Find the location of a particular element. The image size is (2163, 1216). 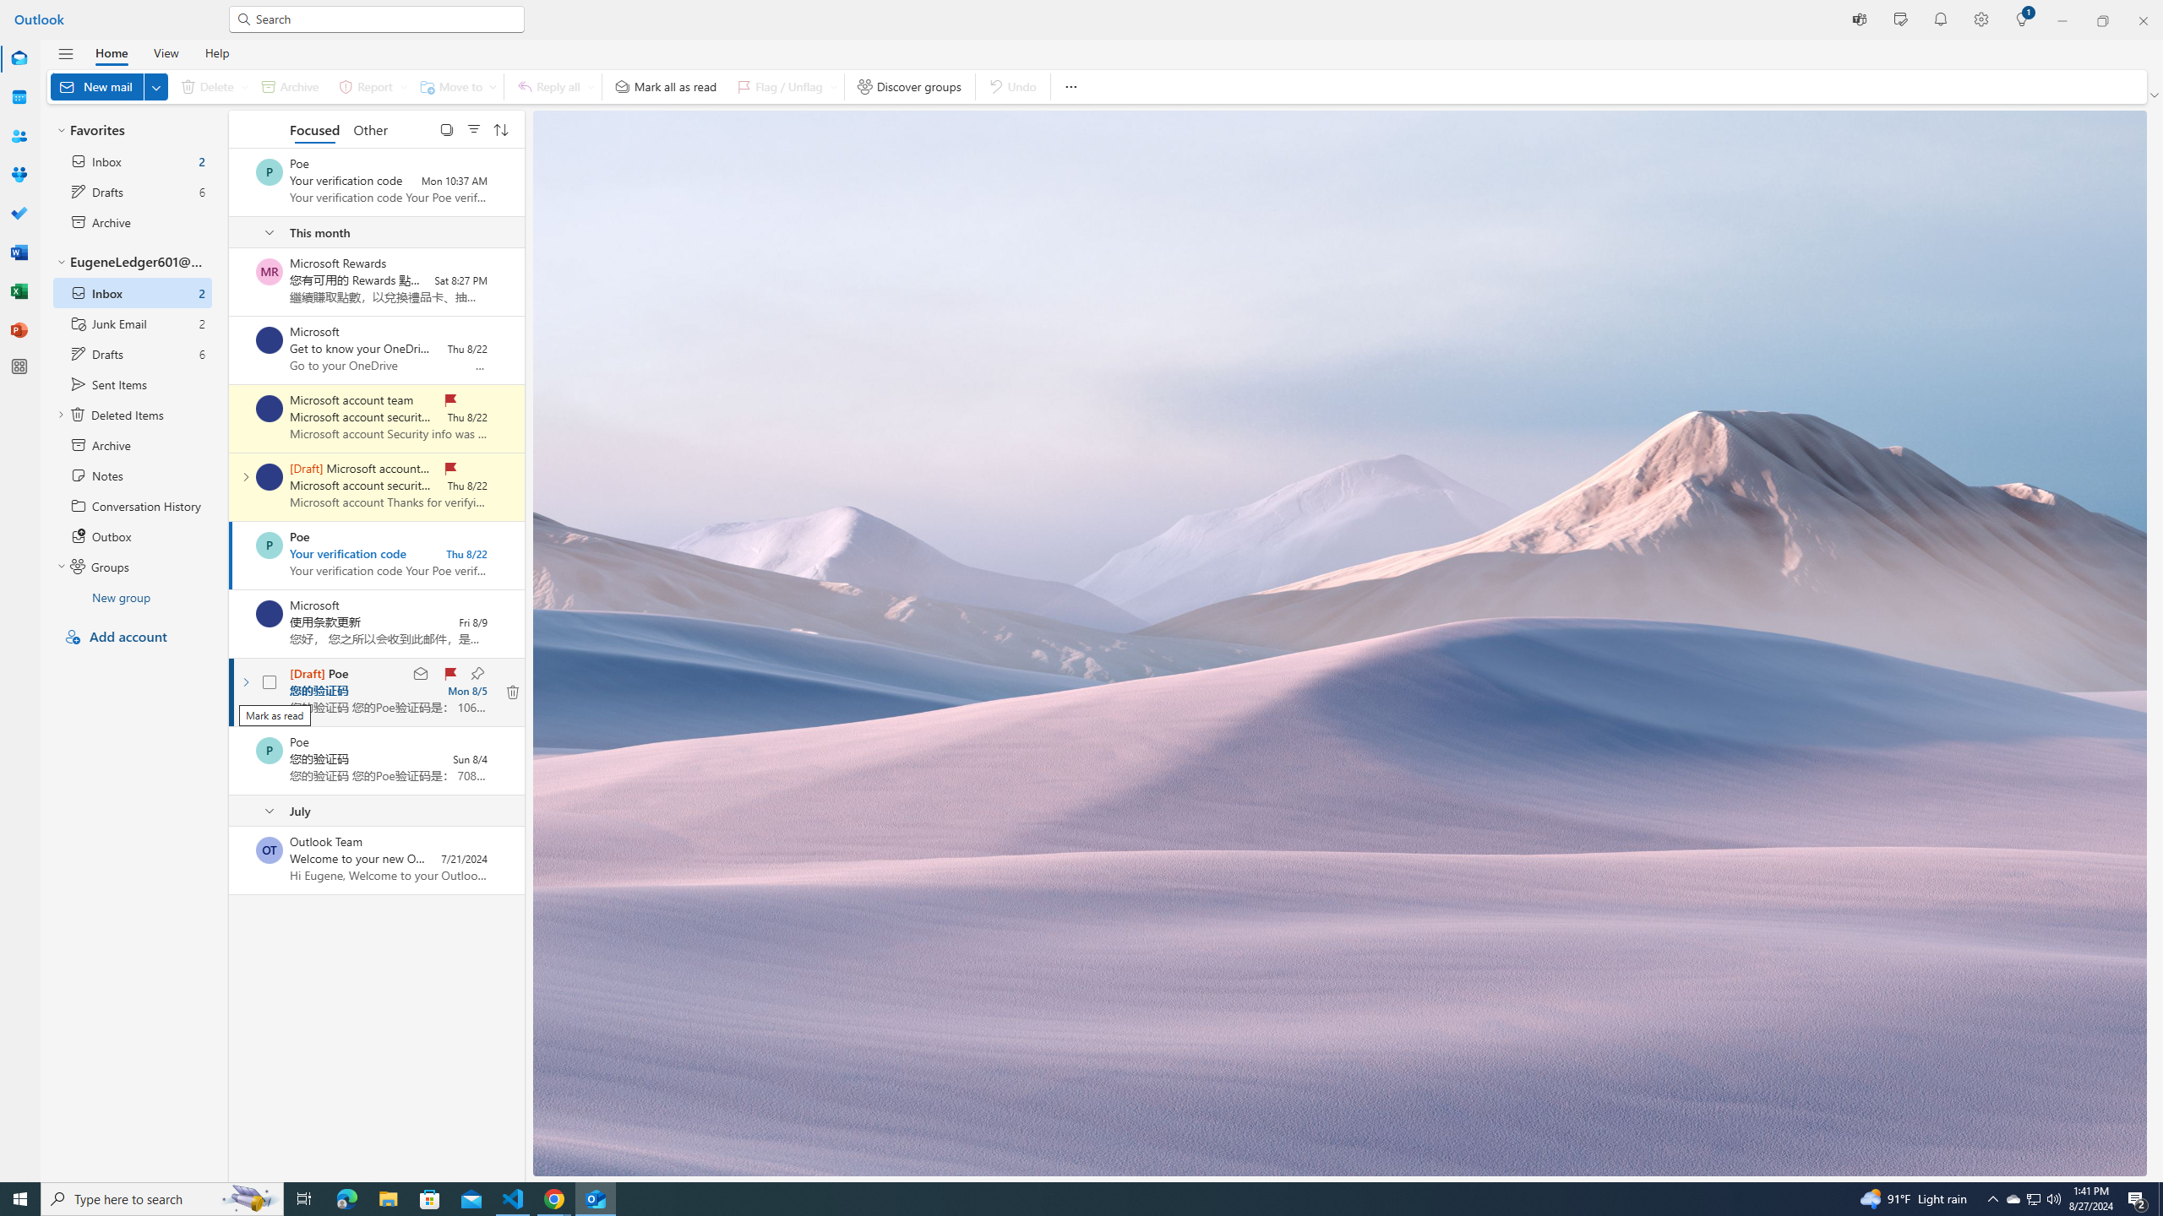

View is located at coordinates (166, 52).